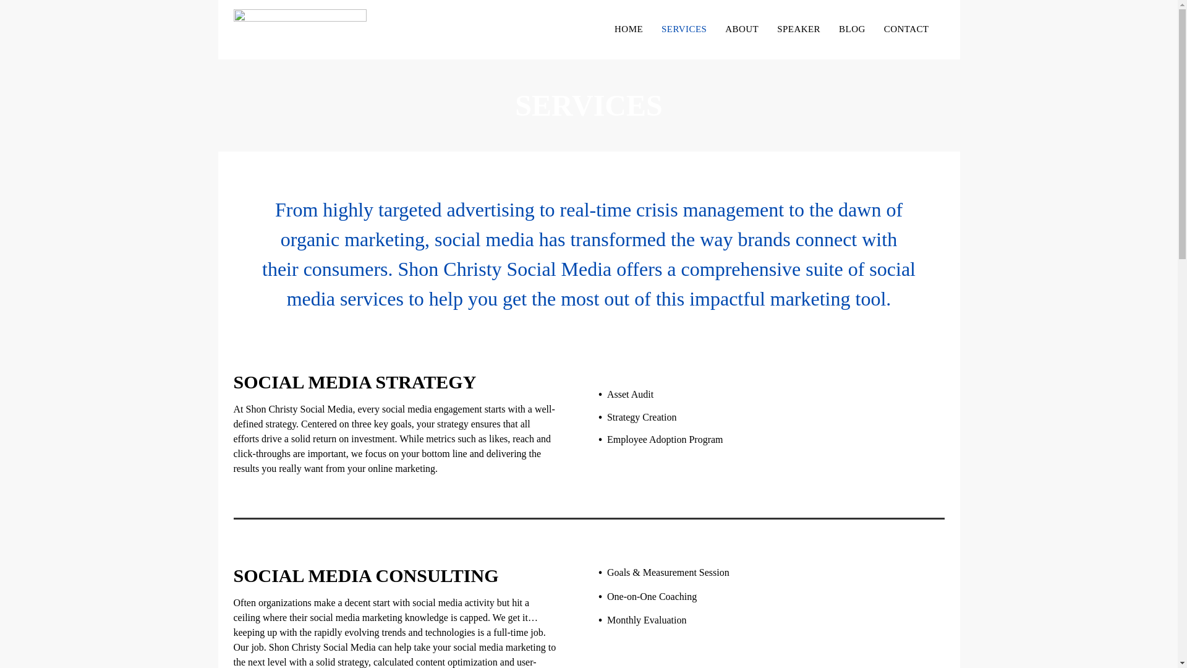 The image size is (1187, 668). I want to click on BLOG, so click(852, 29).